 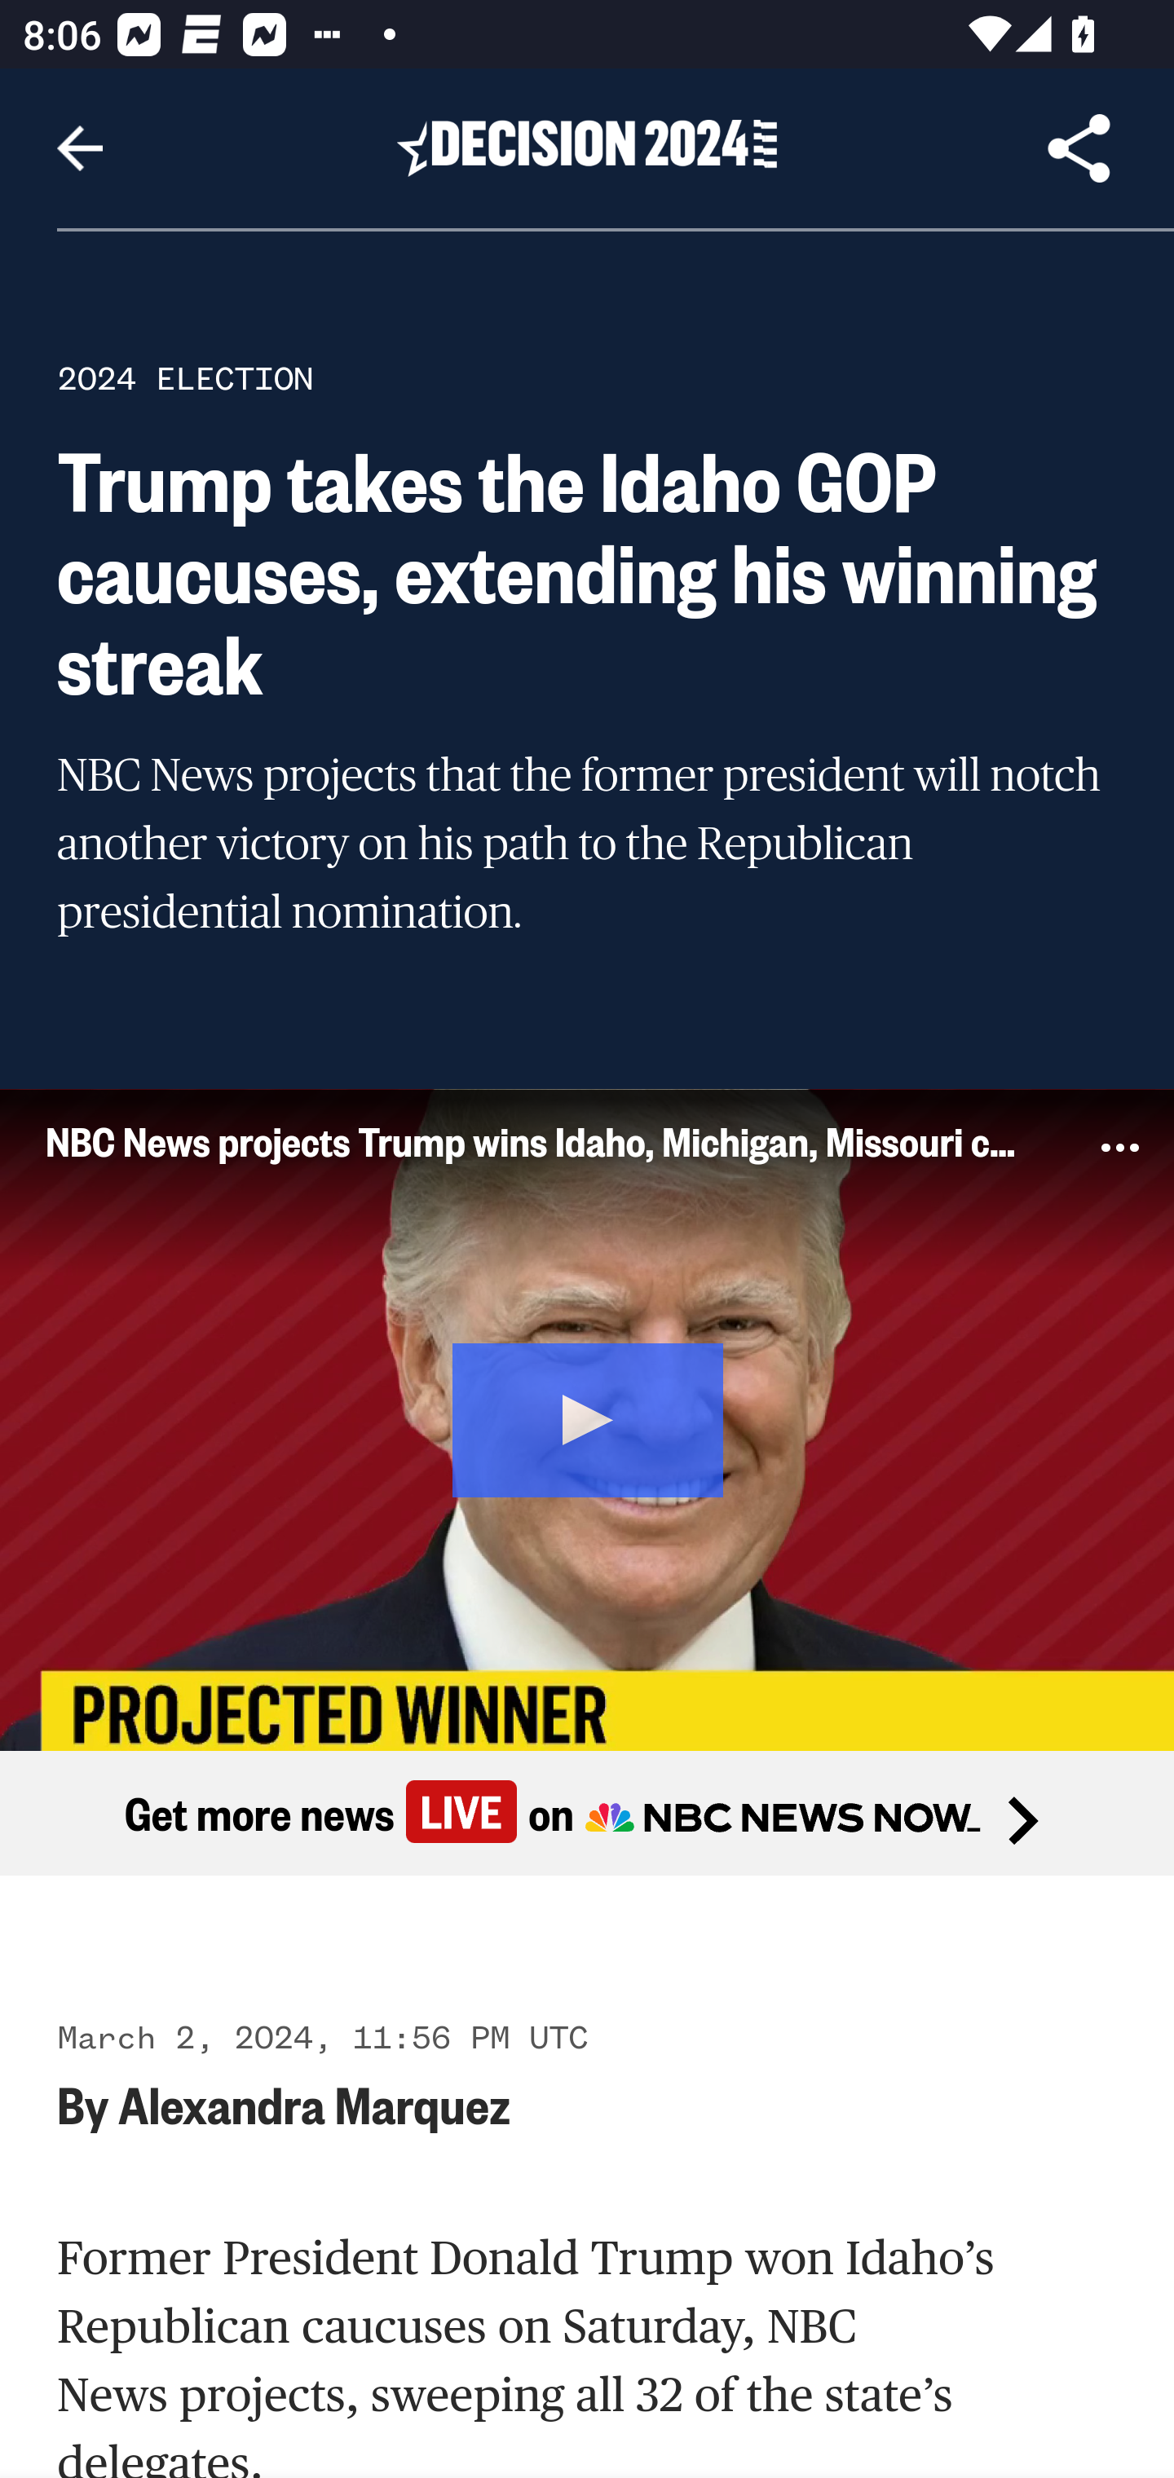 What do you see at coordinates (589, 1415) in the screenshot?
I see `Play` at bounding box center [589, 1415].